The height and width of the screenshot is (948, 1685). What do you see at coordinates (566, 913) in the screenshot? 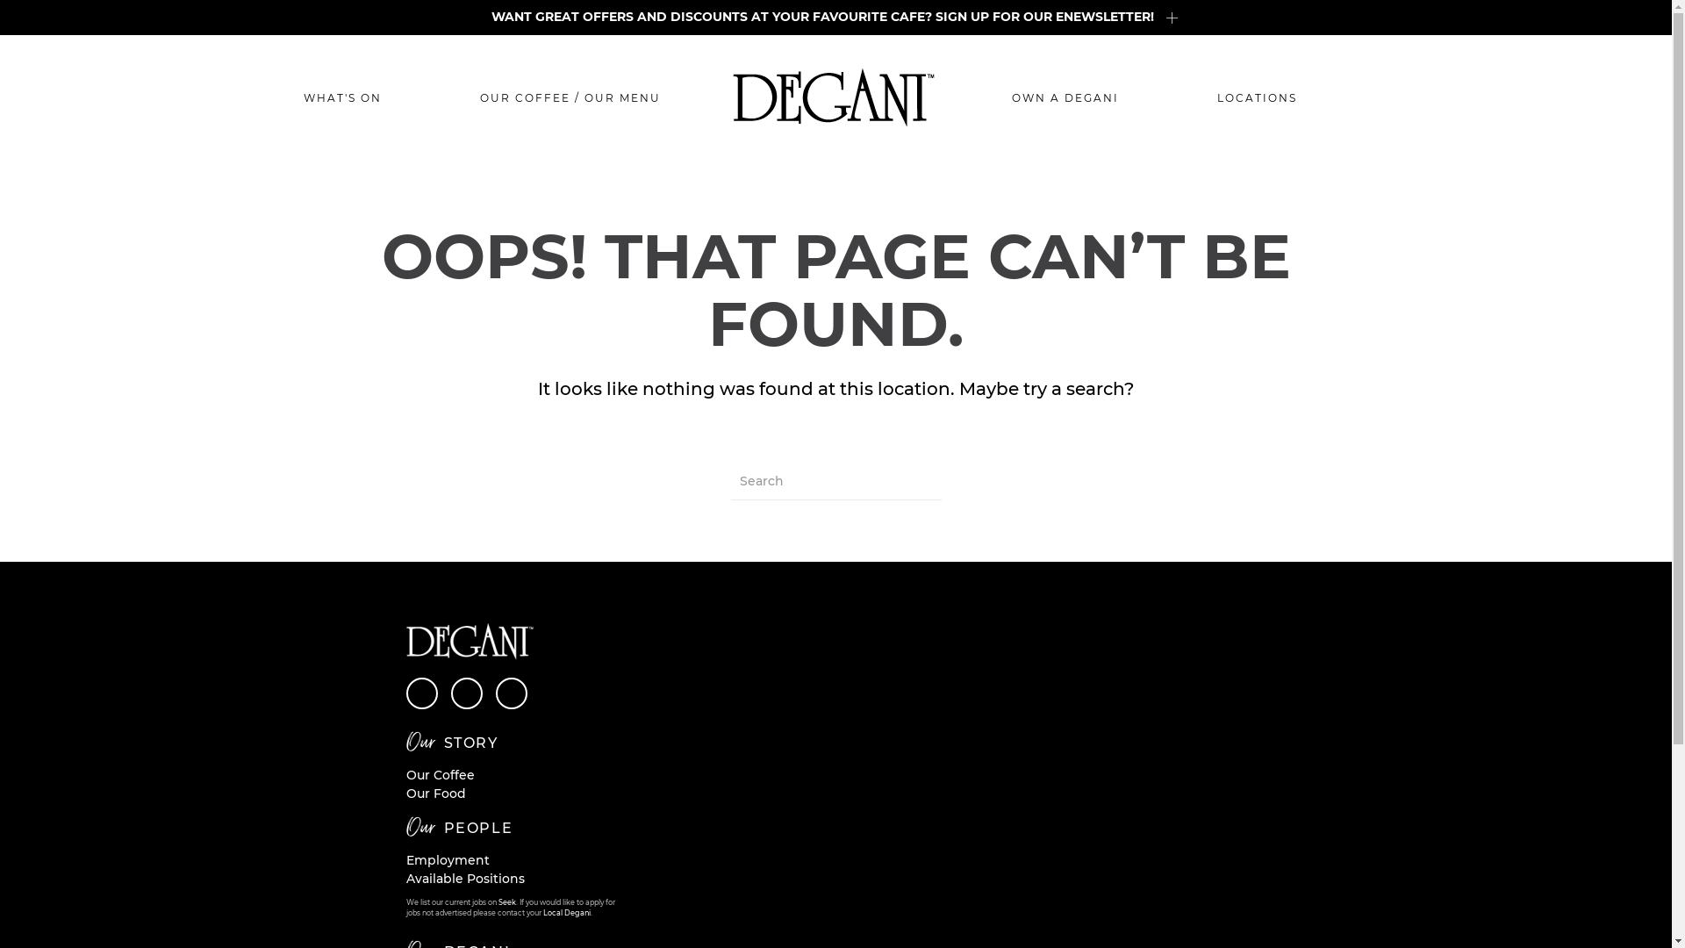
I see `Local Degani` at bounding box center [566, 913].